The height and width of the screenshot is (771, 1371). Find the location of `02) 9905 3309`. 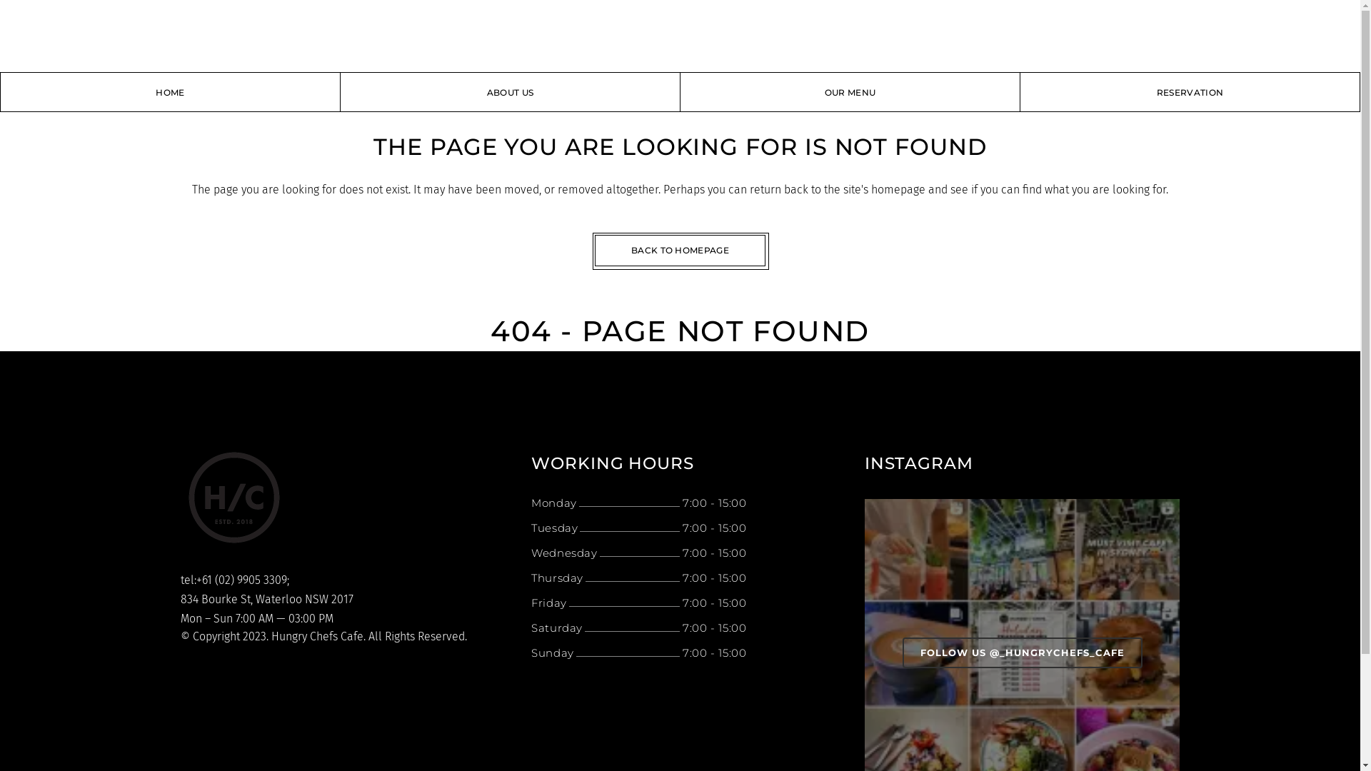

02) 9905 3309 is located at coordinates (253, 580).